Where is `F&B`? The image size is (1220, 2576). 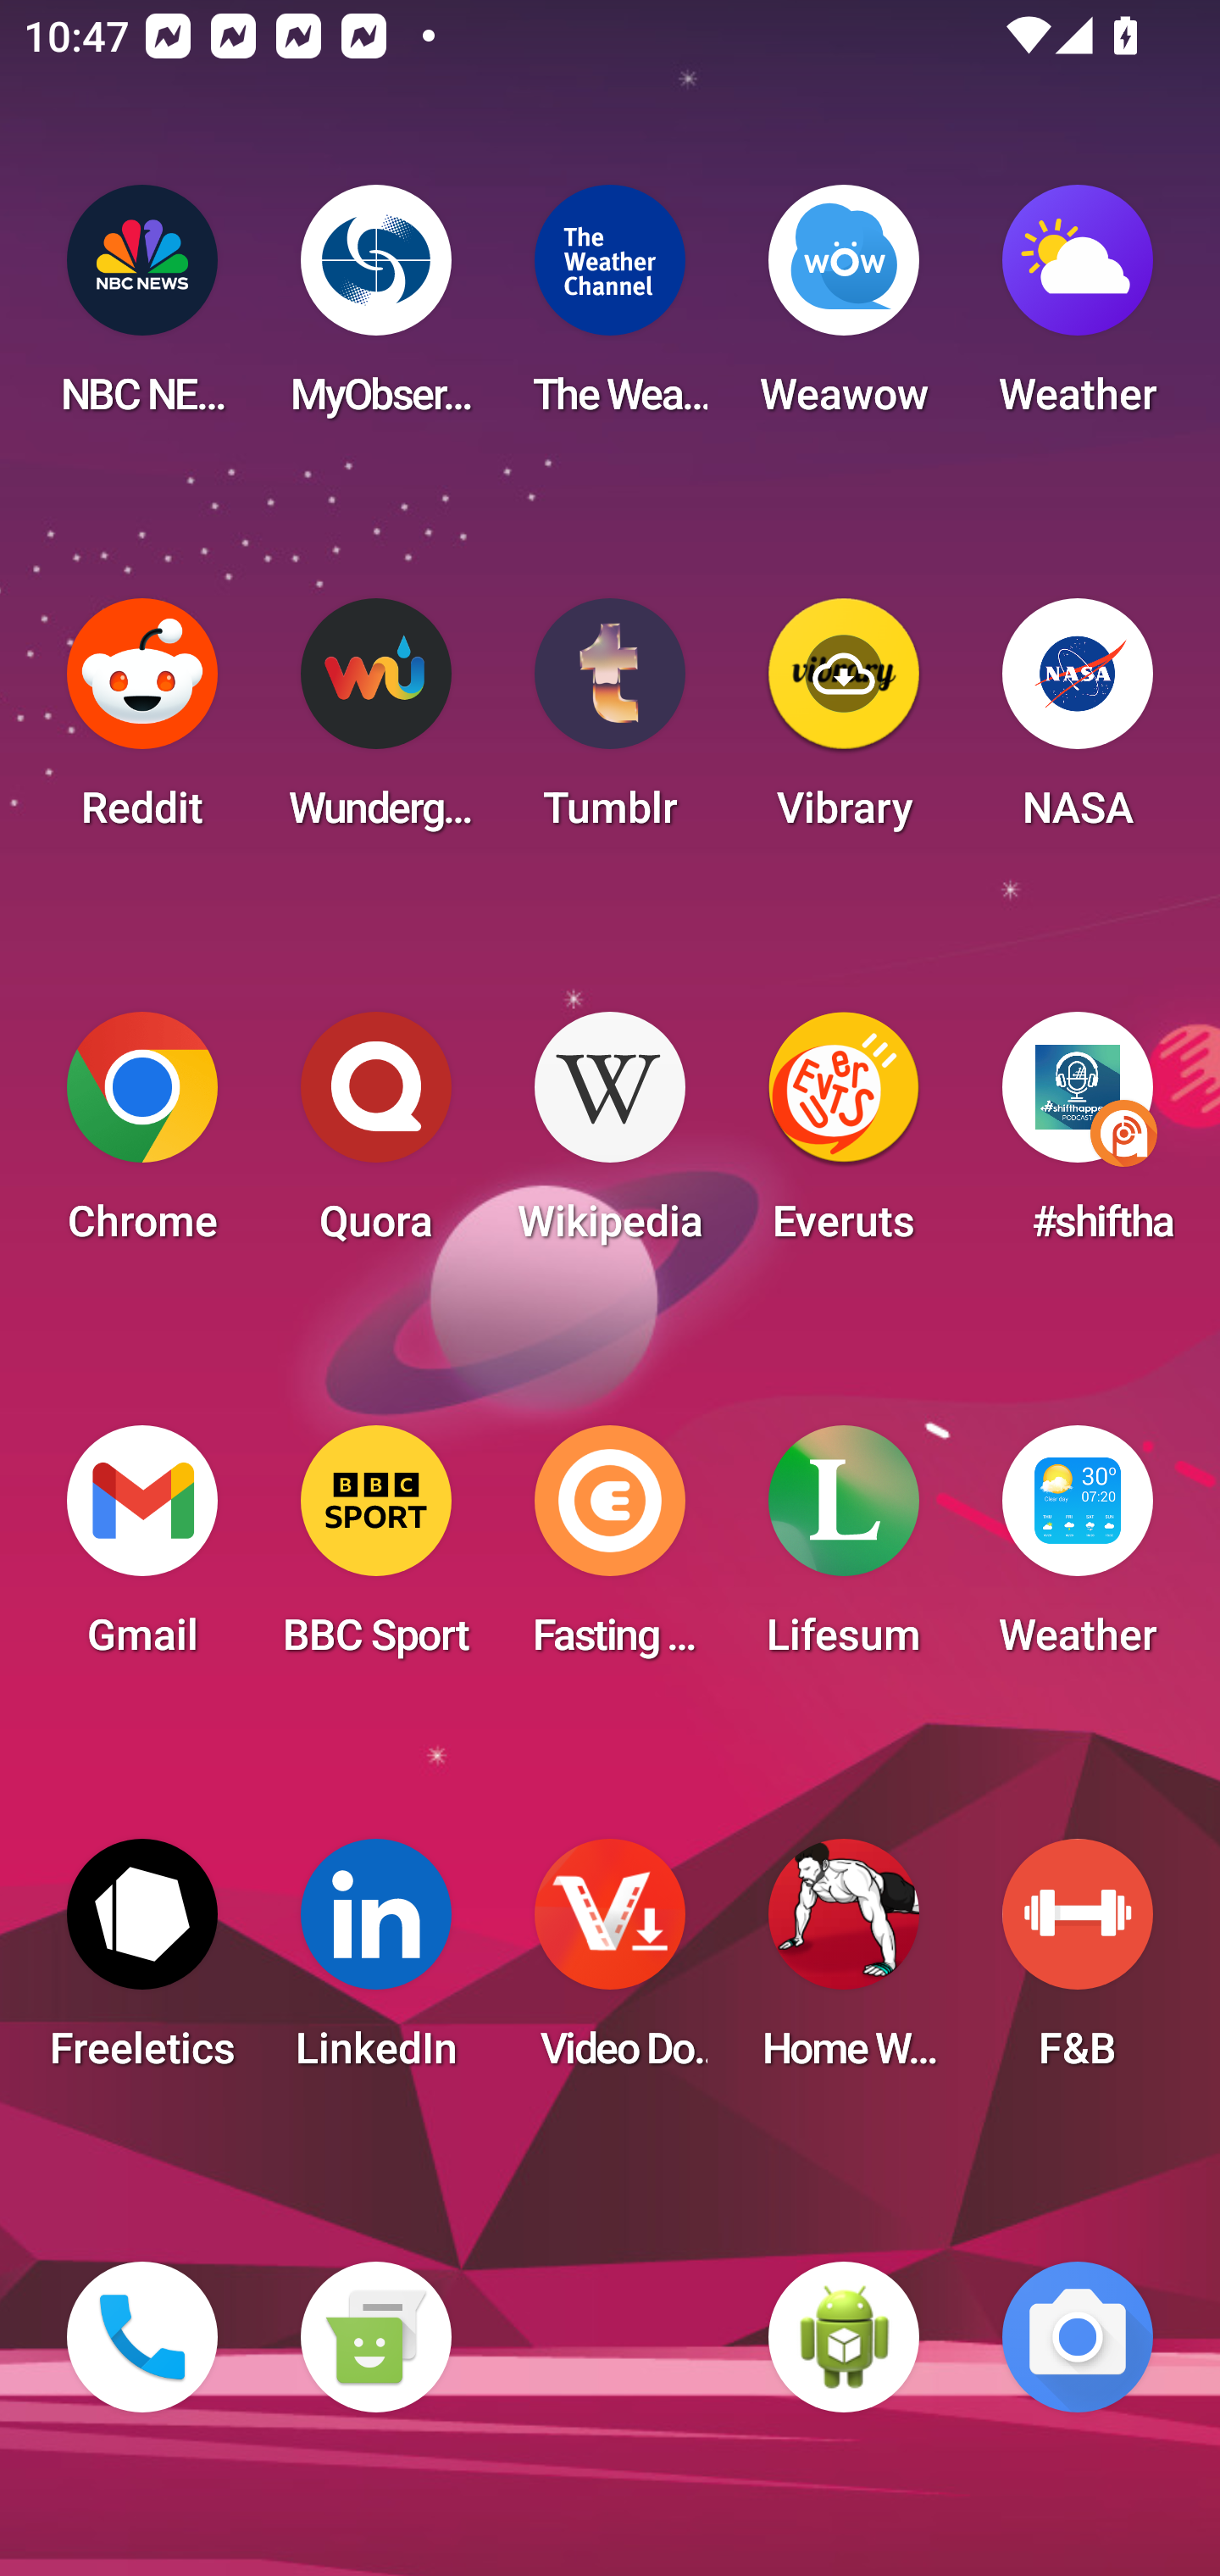 F&B is located at coordinates (1078, 1964).